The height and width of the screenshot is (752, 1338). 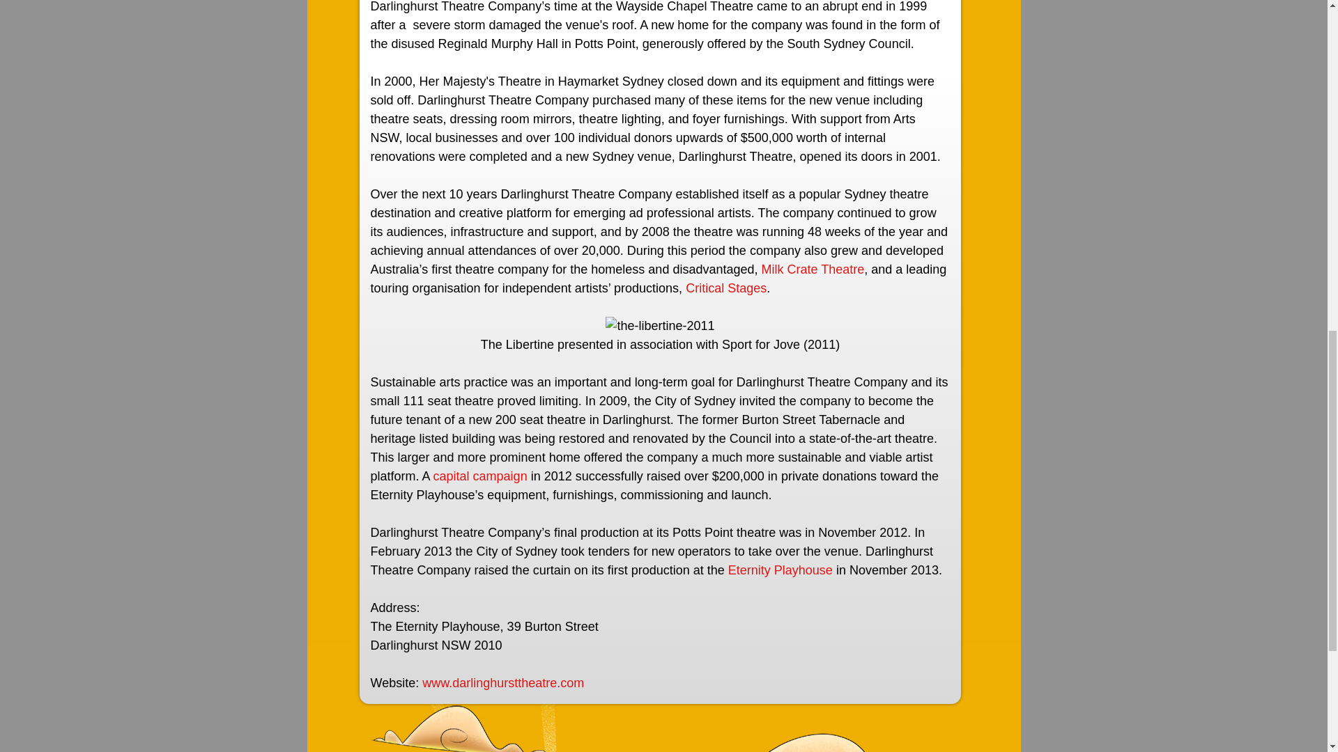 What do you see at coordinates (780, 570) in the screenshot?
I see `Eternity Playhouse` at bounding box center [780, 570].